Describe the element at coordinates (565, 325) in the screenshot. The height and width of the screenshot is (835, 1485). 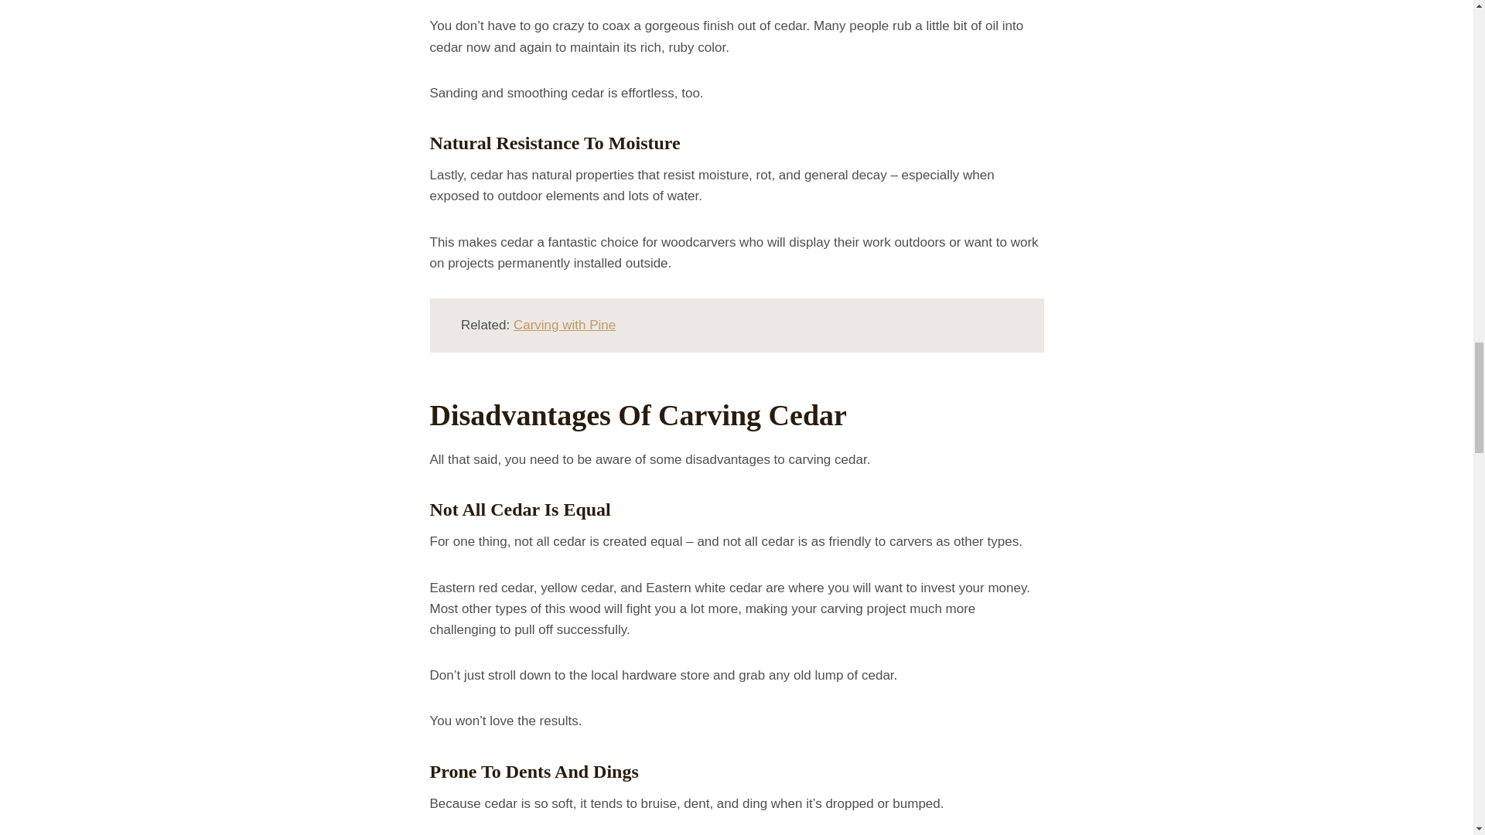
I see `Carving with Pine` at that location.